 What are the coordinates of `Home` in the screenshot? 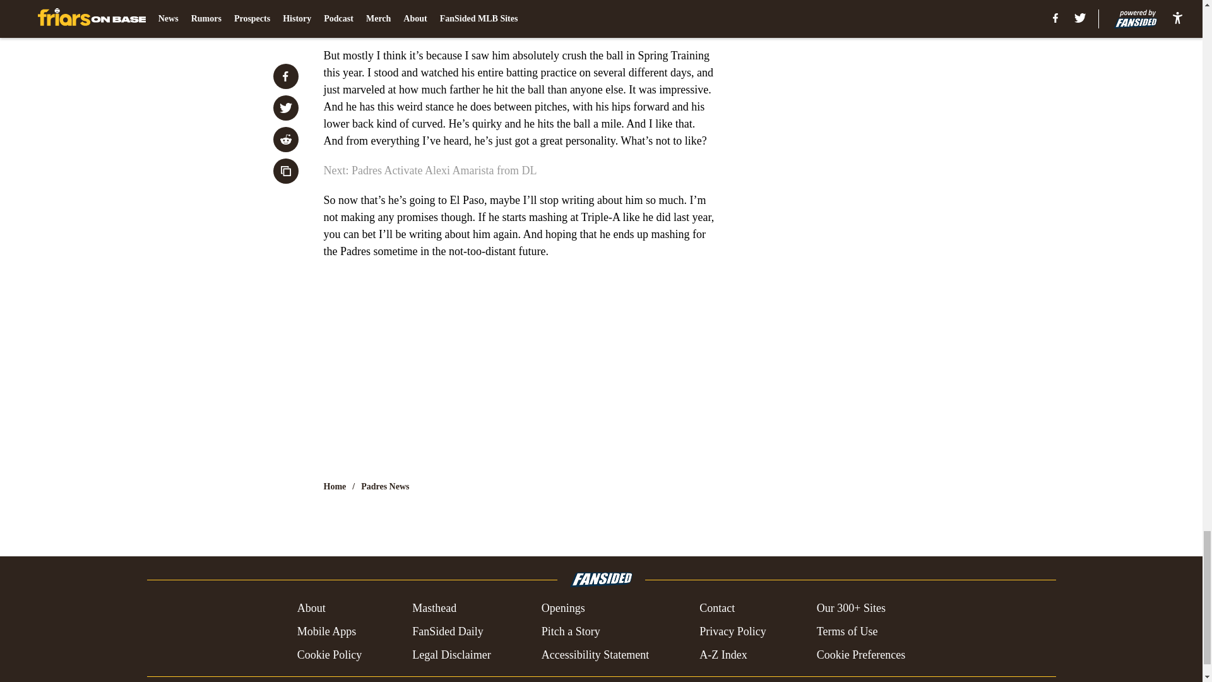 It's located at (335, 486).